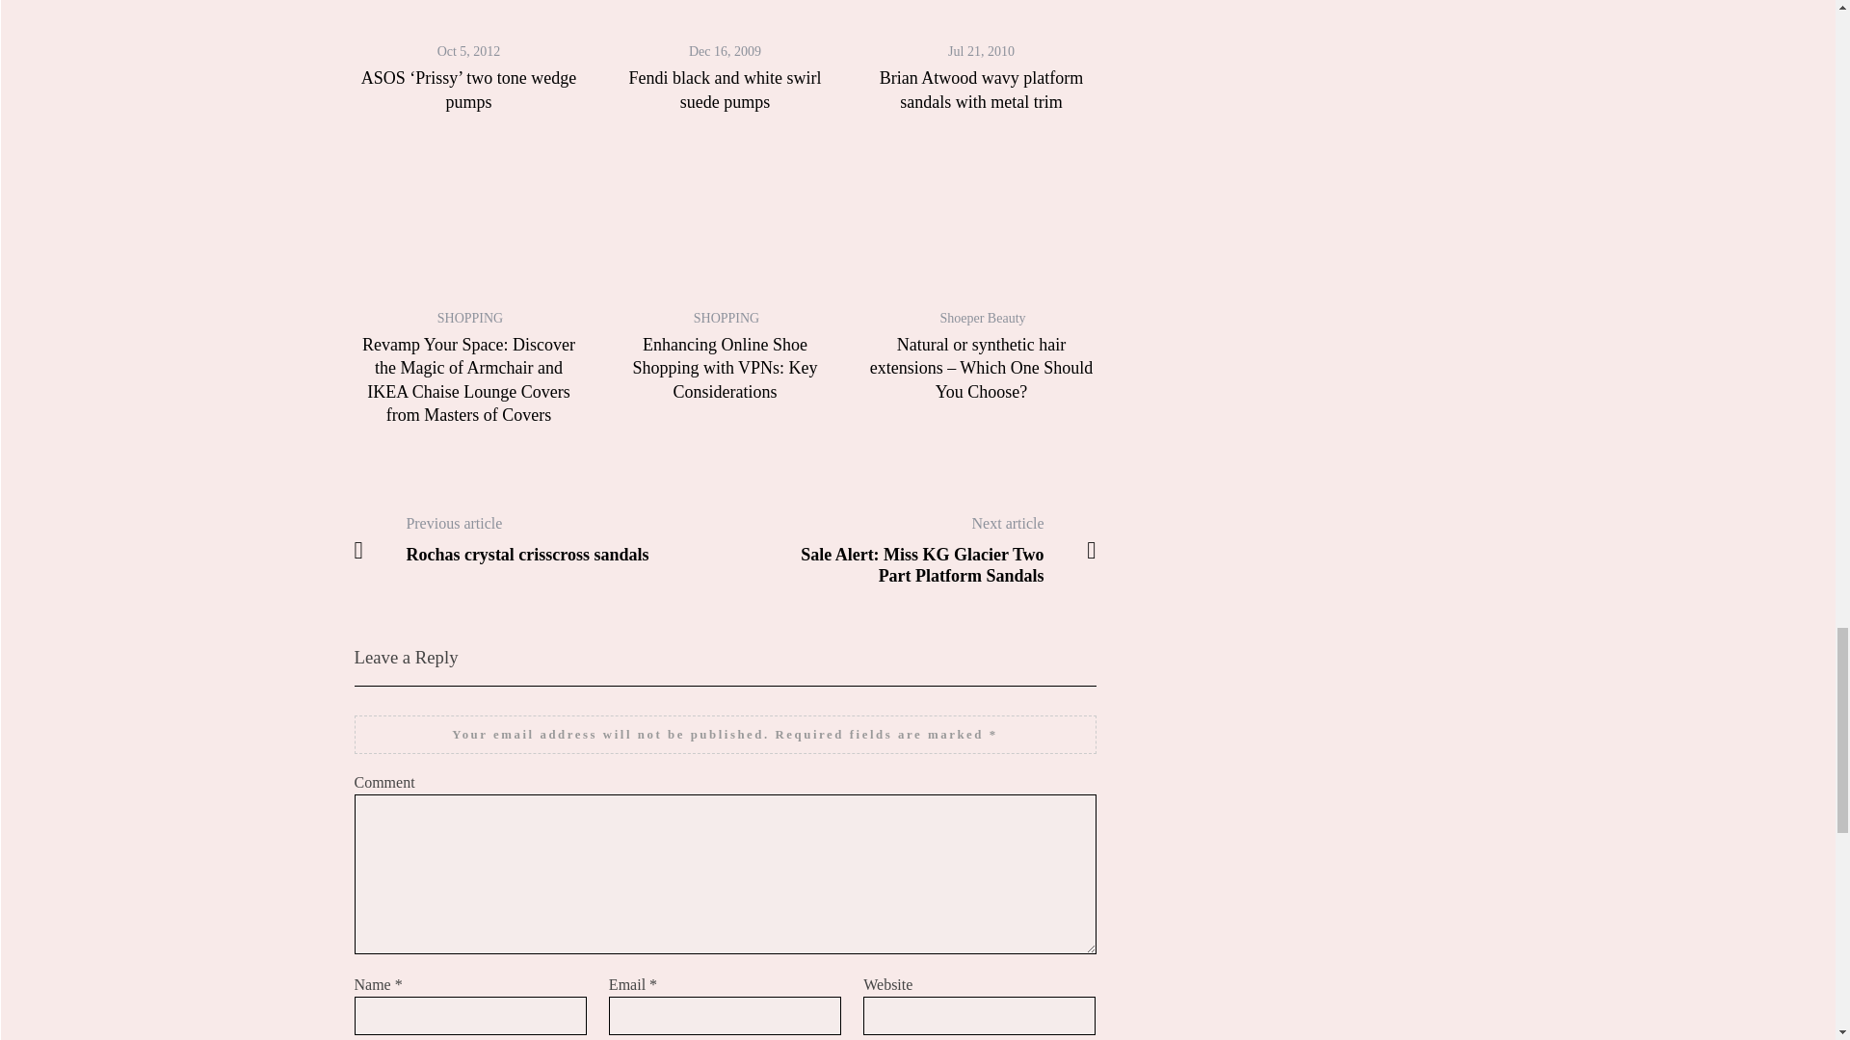  What do you see at coordinates (725, 368) in the screenshot?
I see `Enhancing Online Shoe Shopping with VPNs: Key Considerations` at bounding box center [725, 368].